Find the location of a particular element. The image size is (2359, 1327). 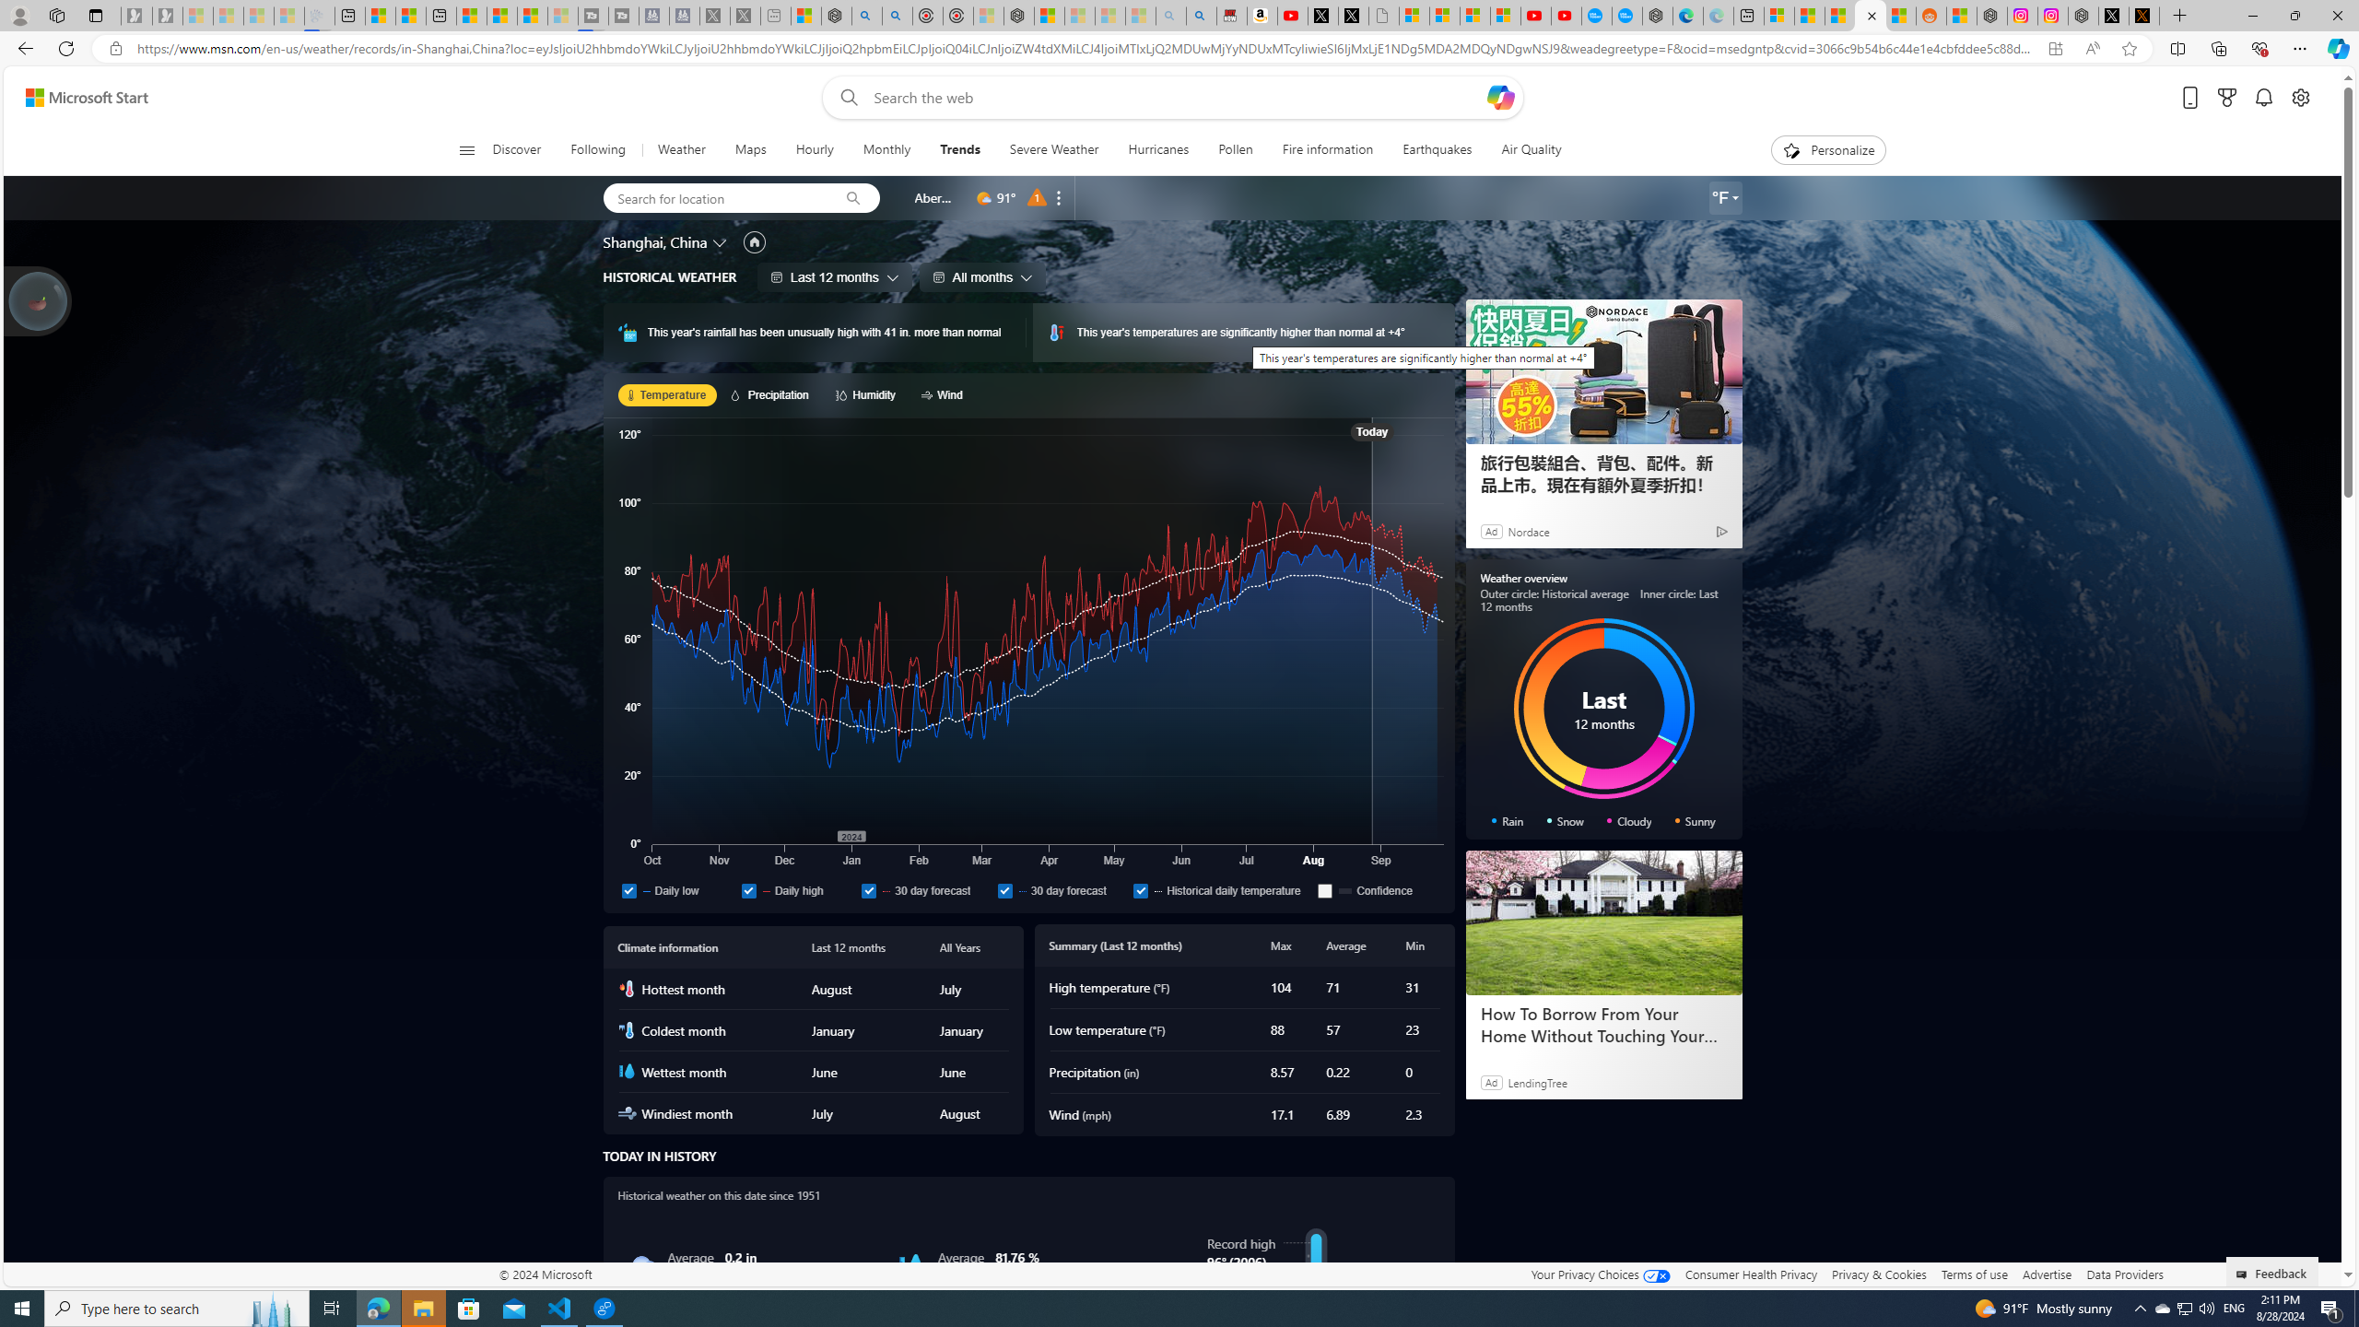

Microsoft Start is located at coordinates (533, 16).